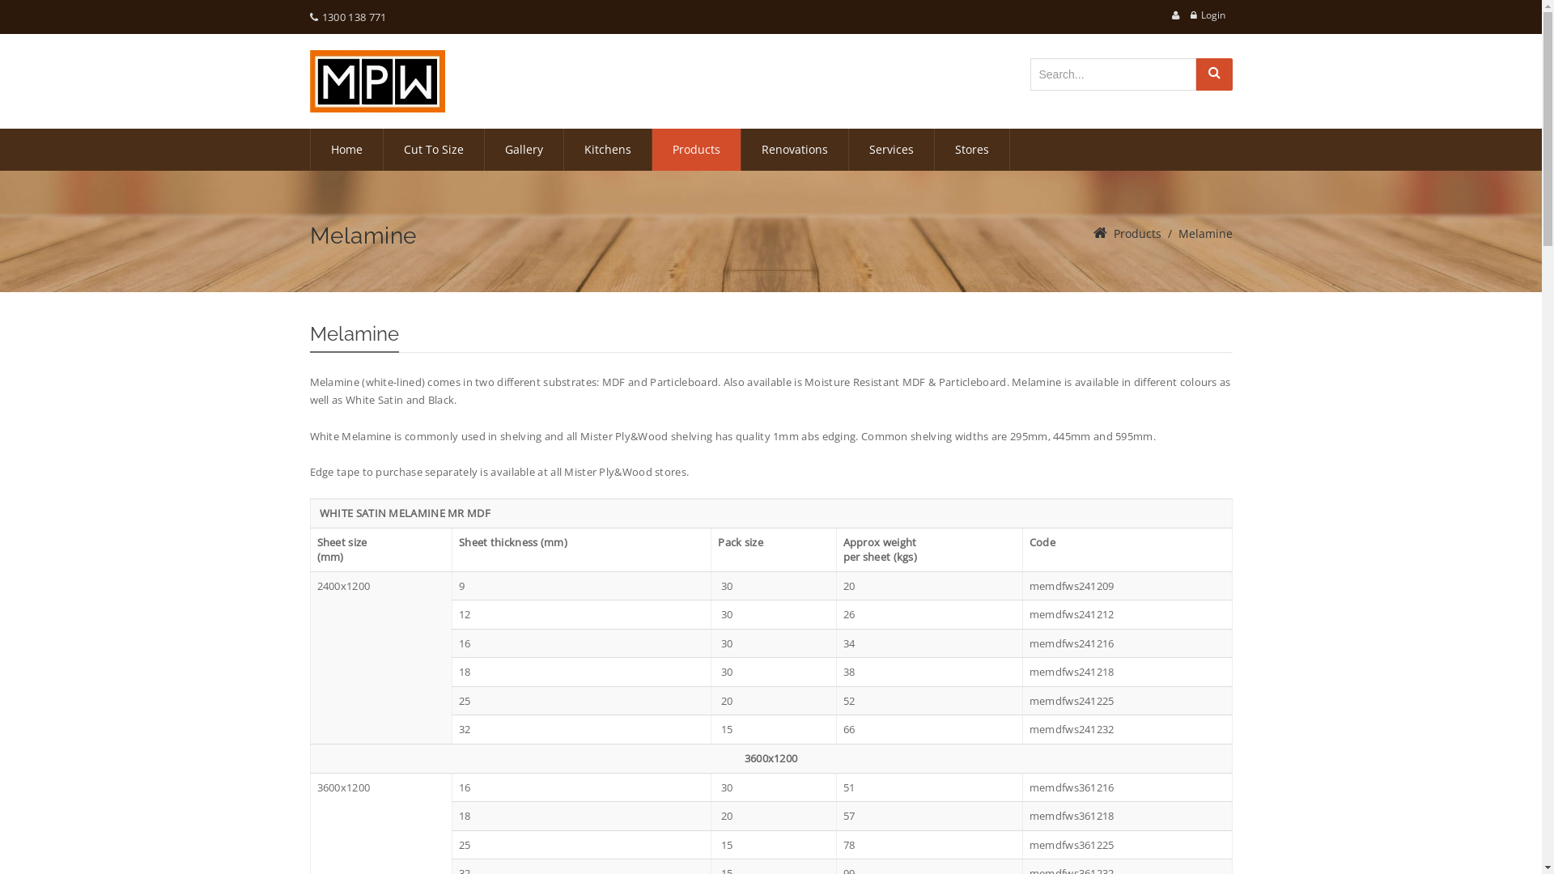 This screenshot has height=874, width=1554. Describe the element at coordinates (1214, 74) in the screenshot. I see `Search` at that location.